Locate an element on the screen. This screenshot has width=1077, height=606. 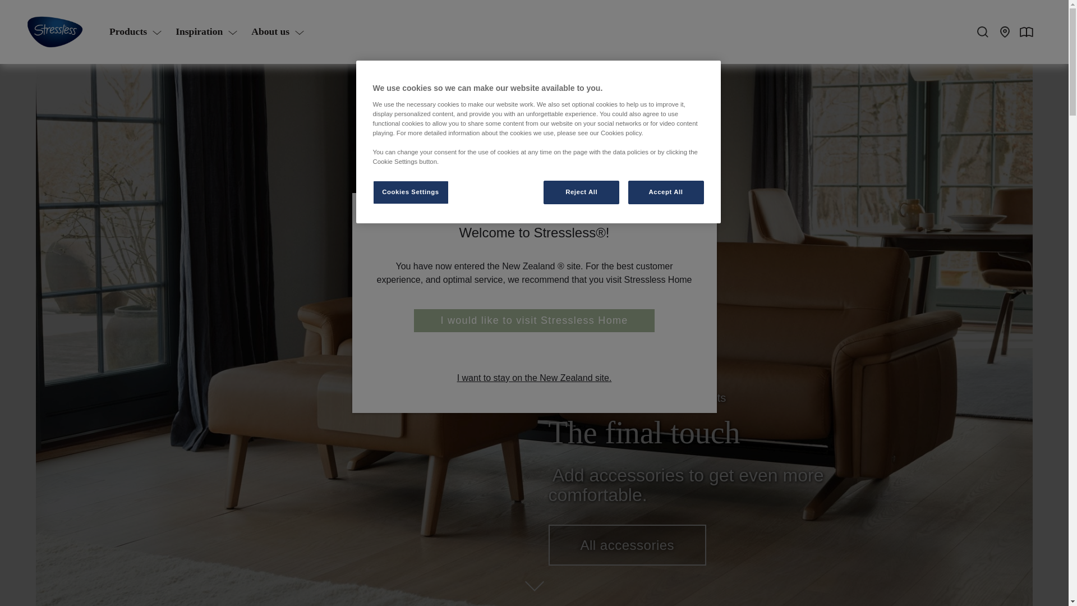
I would like to visit Stressless Home is located at coordinates (533, 320).